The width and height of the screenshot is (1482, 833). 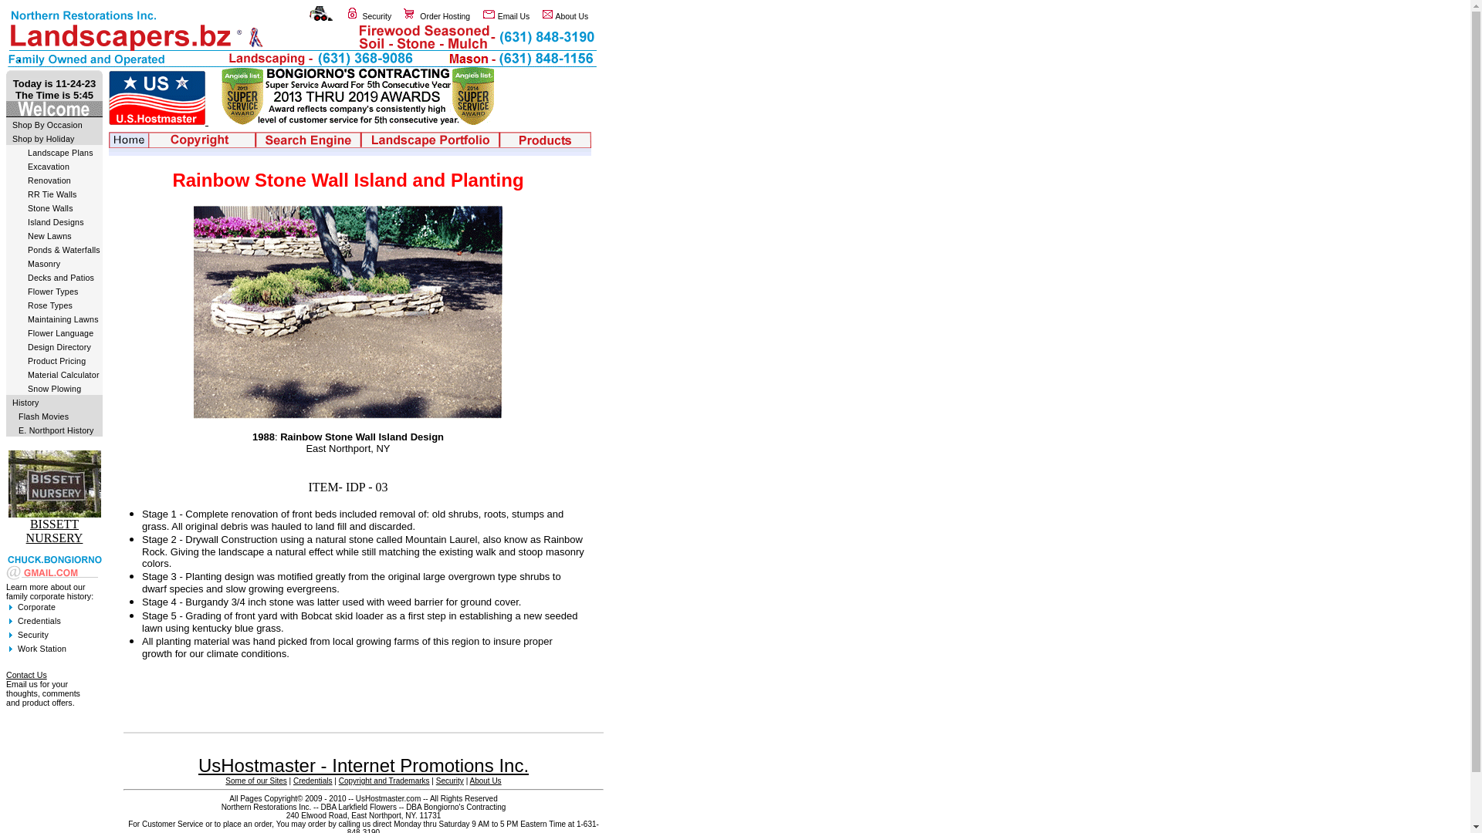 I want to click on Copyright and Trademarks, so click(x=384, y=781).